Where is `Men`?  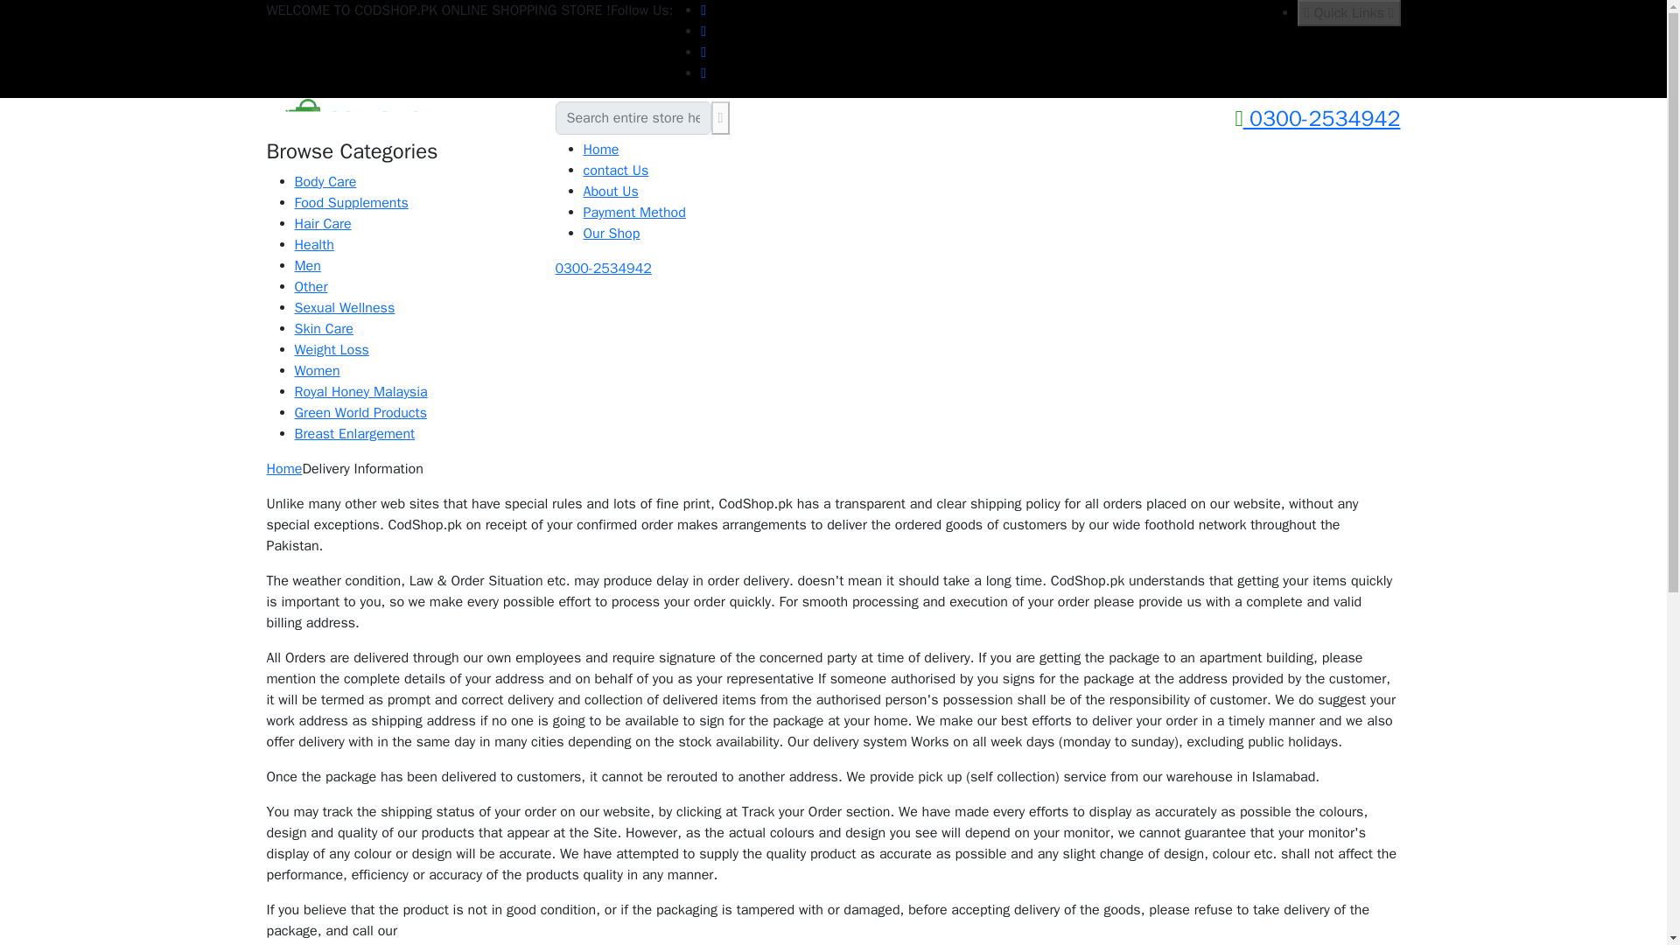 Men is located at coordinates (307, 266).